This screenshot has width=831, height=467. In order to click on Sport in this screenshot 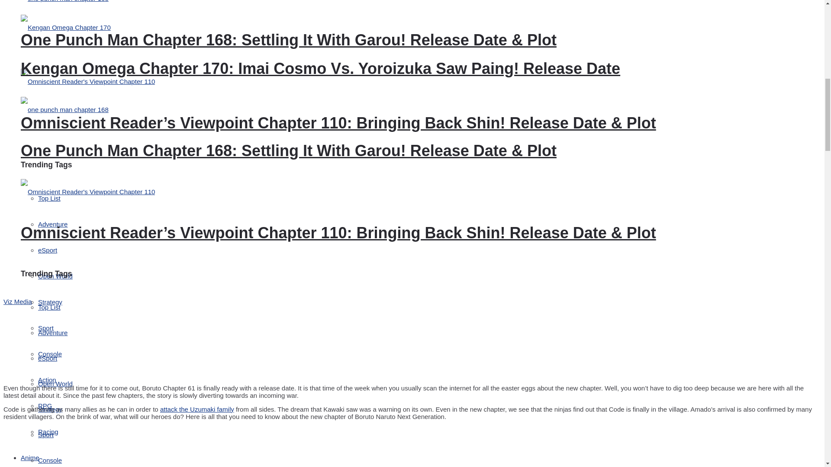, I will do `click(46, 328)`.